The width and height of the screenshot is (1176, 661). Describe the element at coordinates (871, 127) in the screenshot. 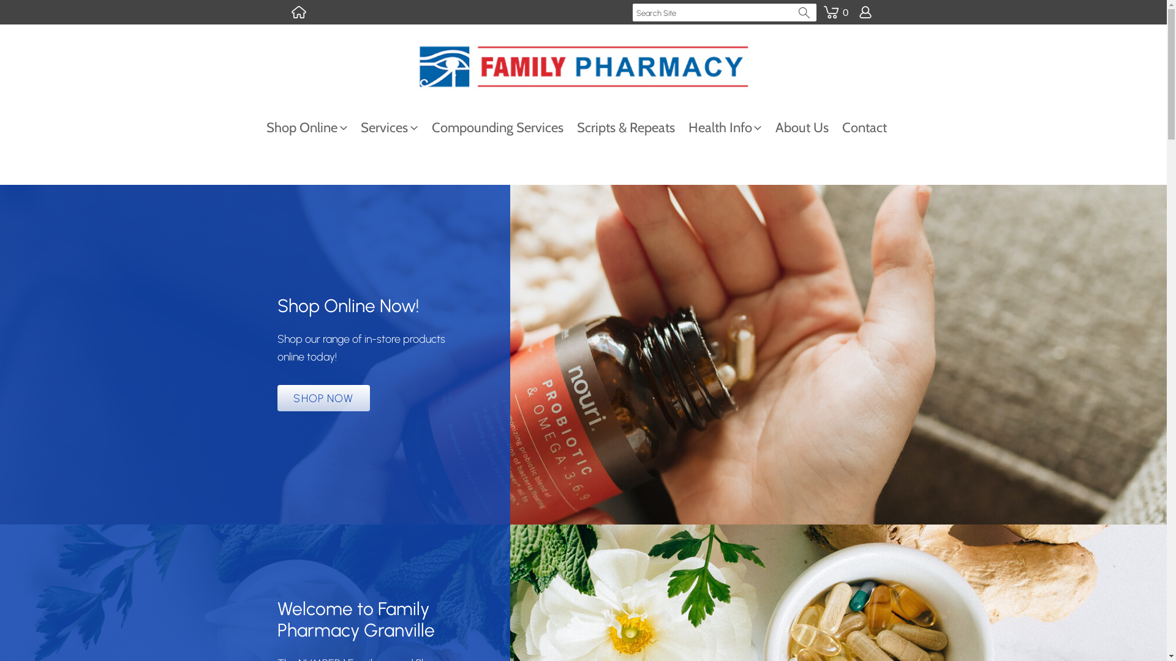

I see `Contact` at that location.